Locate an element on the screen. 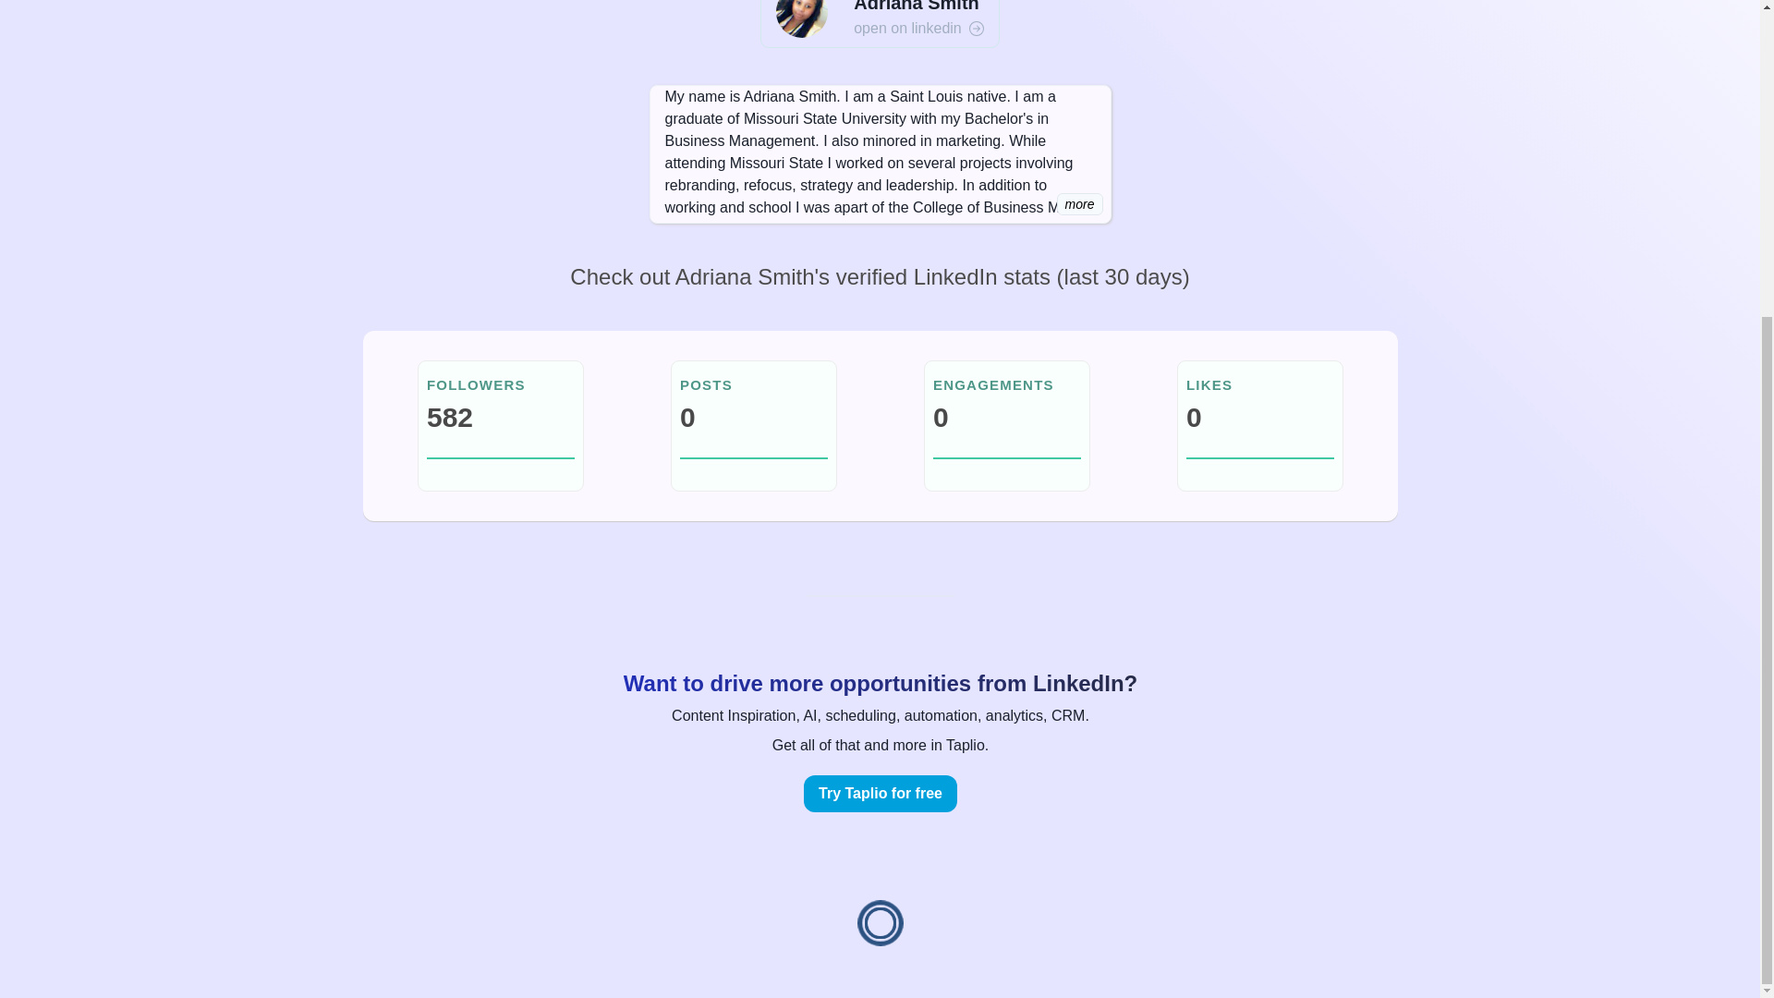 The image size is (1774, 998). more is located at coordinates (1080, 204).